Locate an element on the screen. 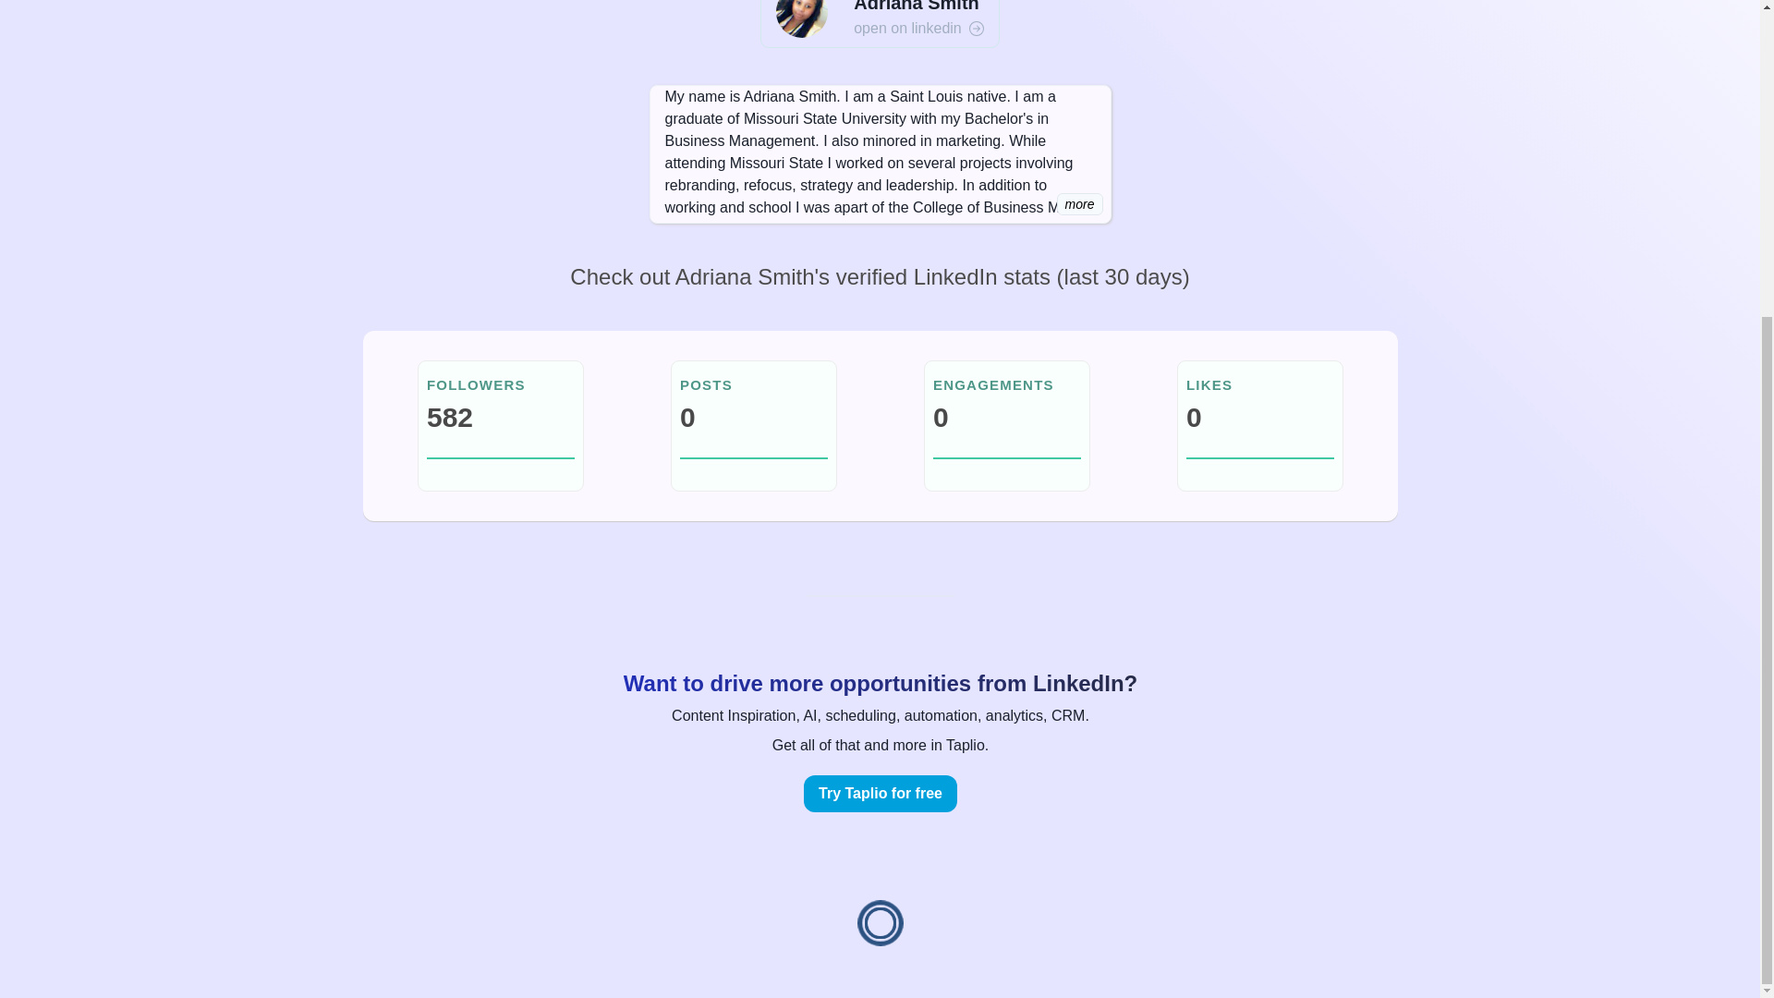 The image size is (1774, 998). more is located at coordinates (1080, 204).